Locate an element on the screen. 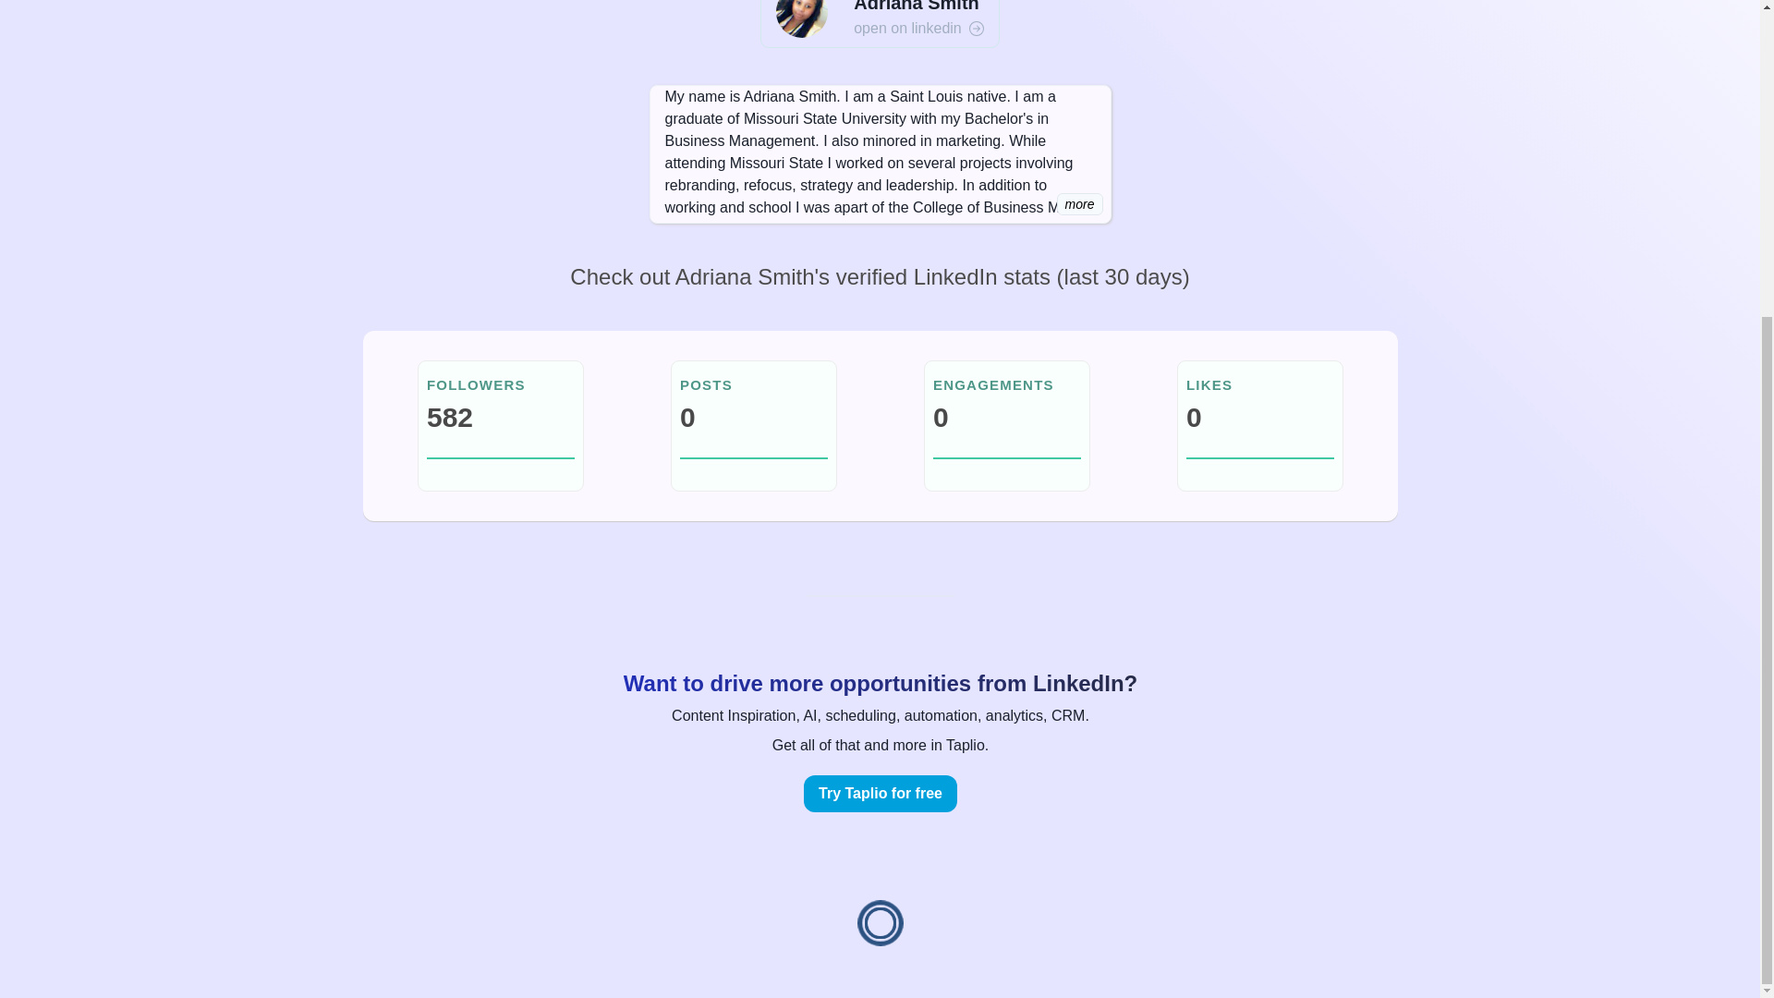 The image size is (1774, 998). more is located at coordinates (1080, 204).